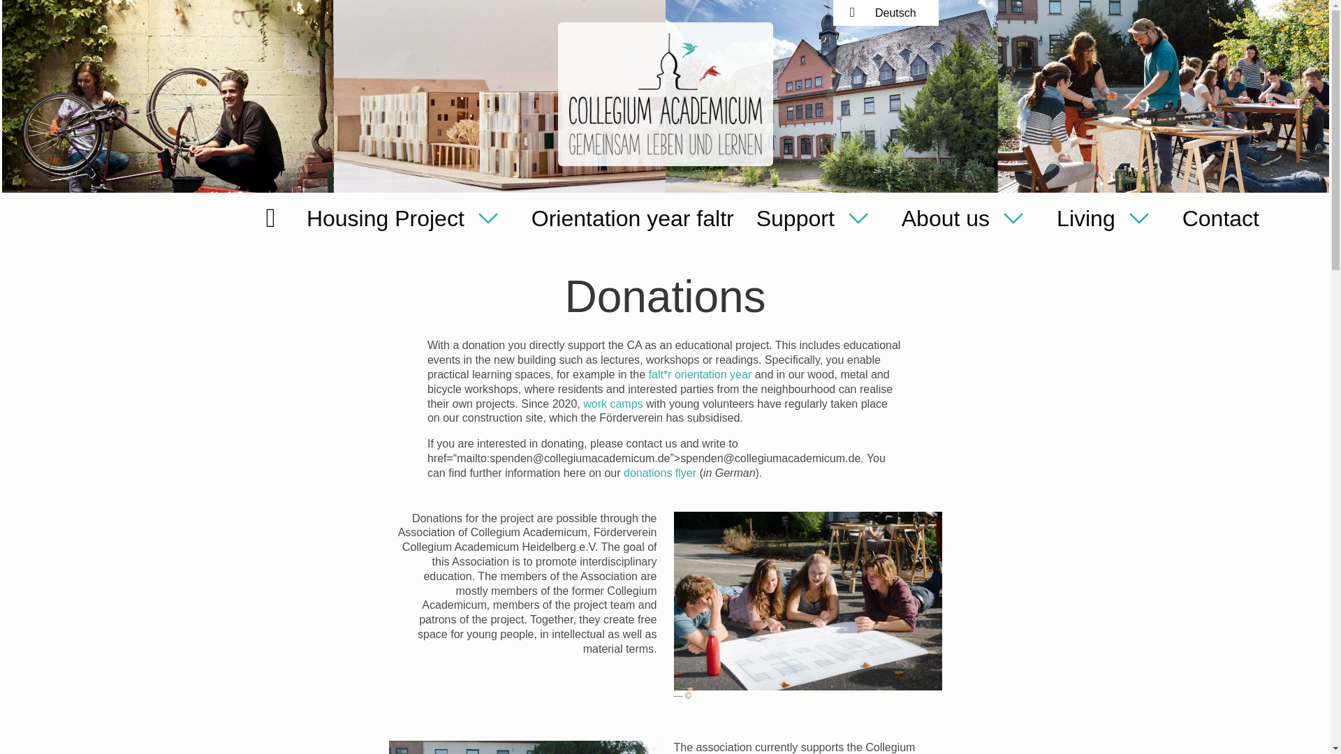 This screenshot has width=1341, height=754. What do you see at coordinates (633, 216) in the screenshot?
I see `Orientation year faltr` at bounding box center [633, 216].